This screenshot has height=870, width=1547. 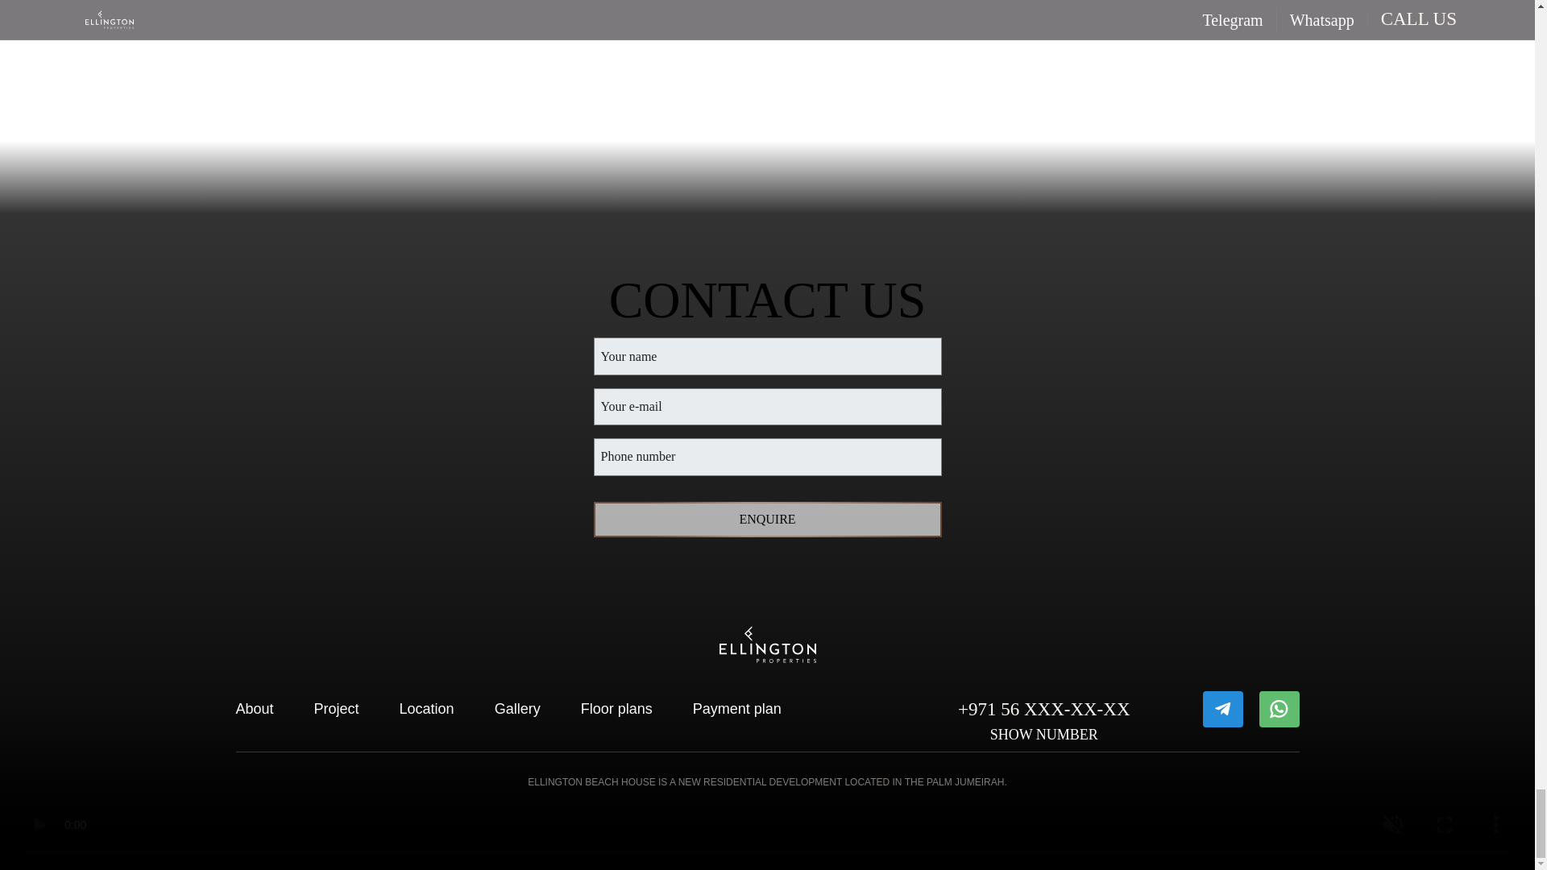 I want to click on Floor plans, so click(x=616, y=709).